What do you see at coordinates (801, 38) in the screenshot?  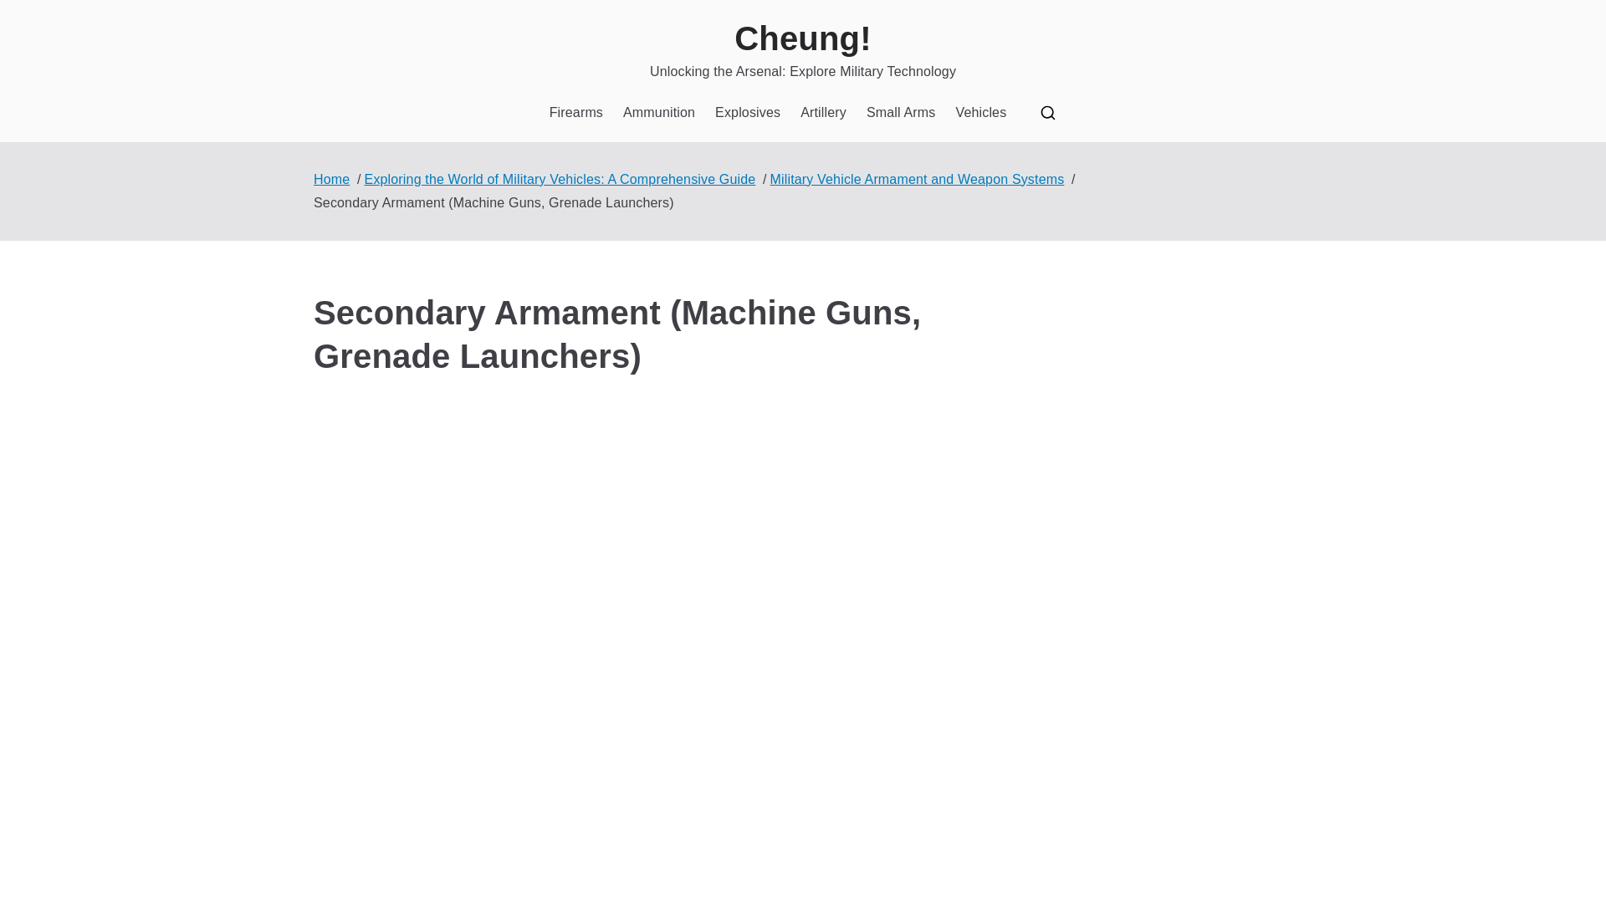 I see `Cheung!` at bounding box center [801, 38].